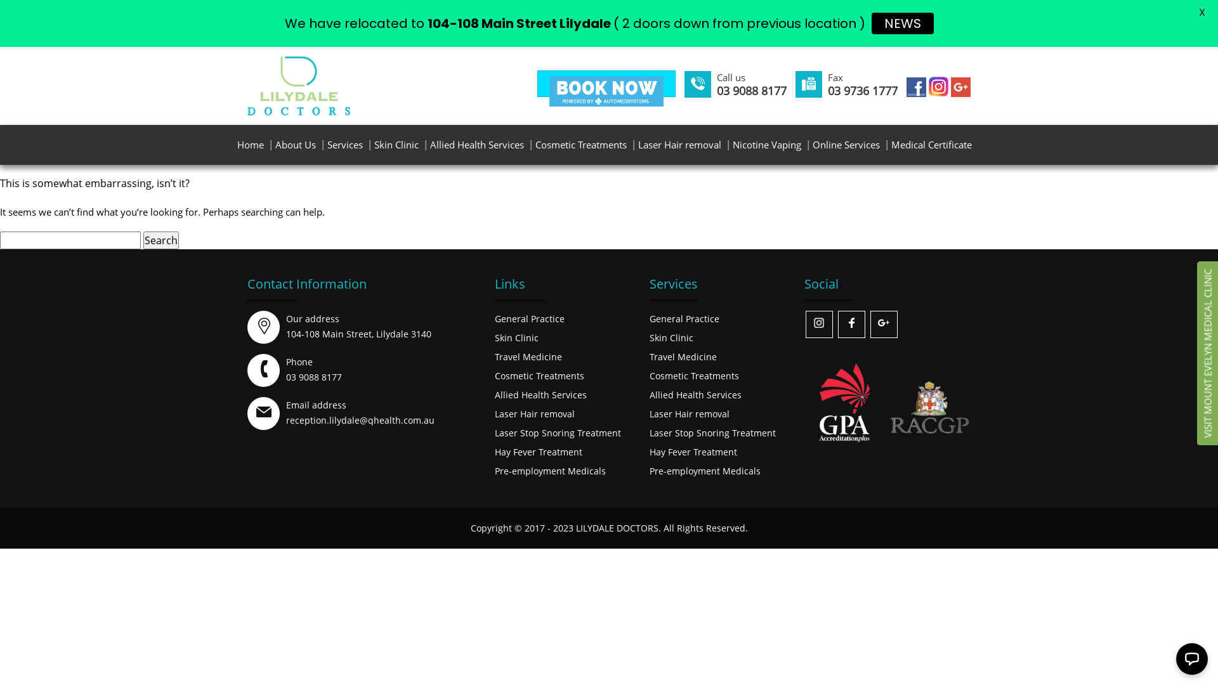 The height and width of the screenshot is (685, 1218). What do you see at coordinates (931, 145) in the screenshot?
I see `Medical Certificate` at bounding box center [931, 145].